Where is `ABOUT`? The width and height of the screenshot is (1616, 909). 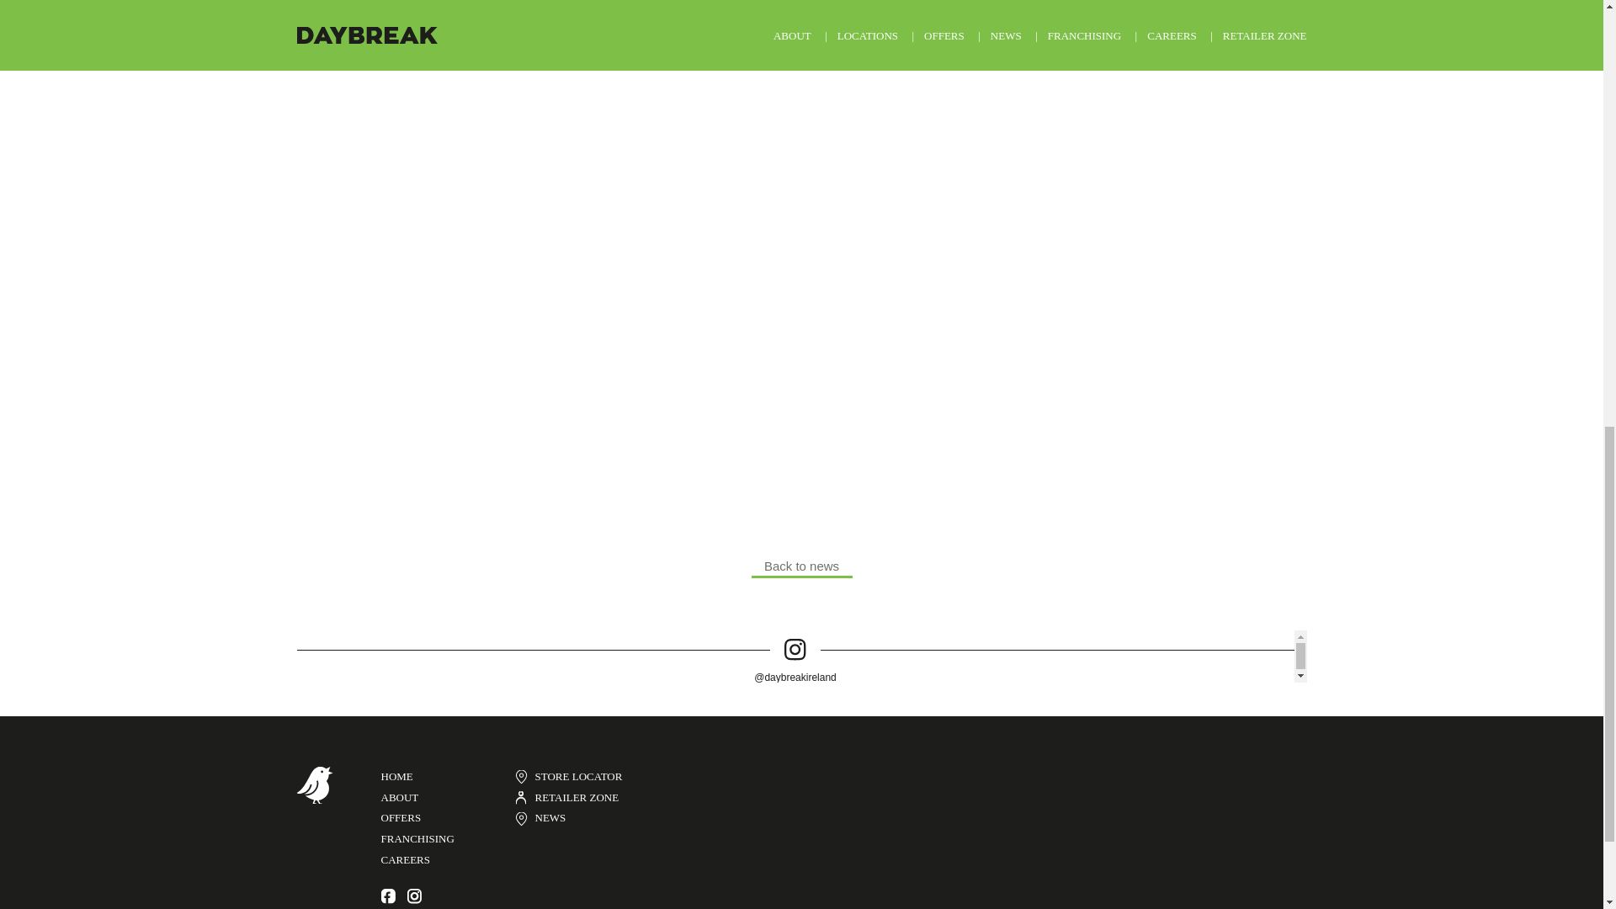
ABOUT is located at coordinates (399, 796).